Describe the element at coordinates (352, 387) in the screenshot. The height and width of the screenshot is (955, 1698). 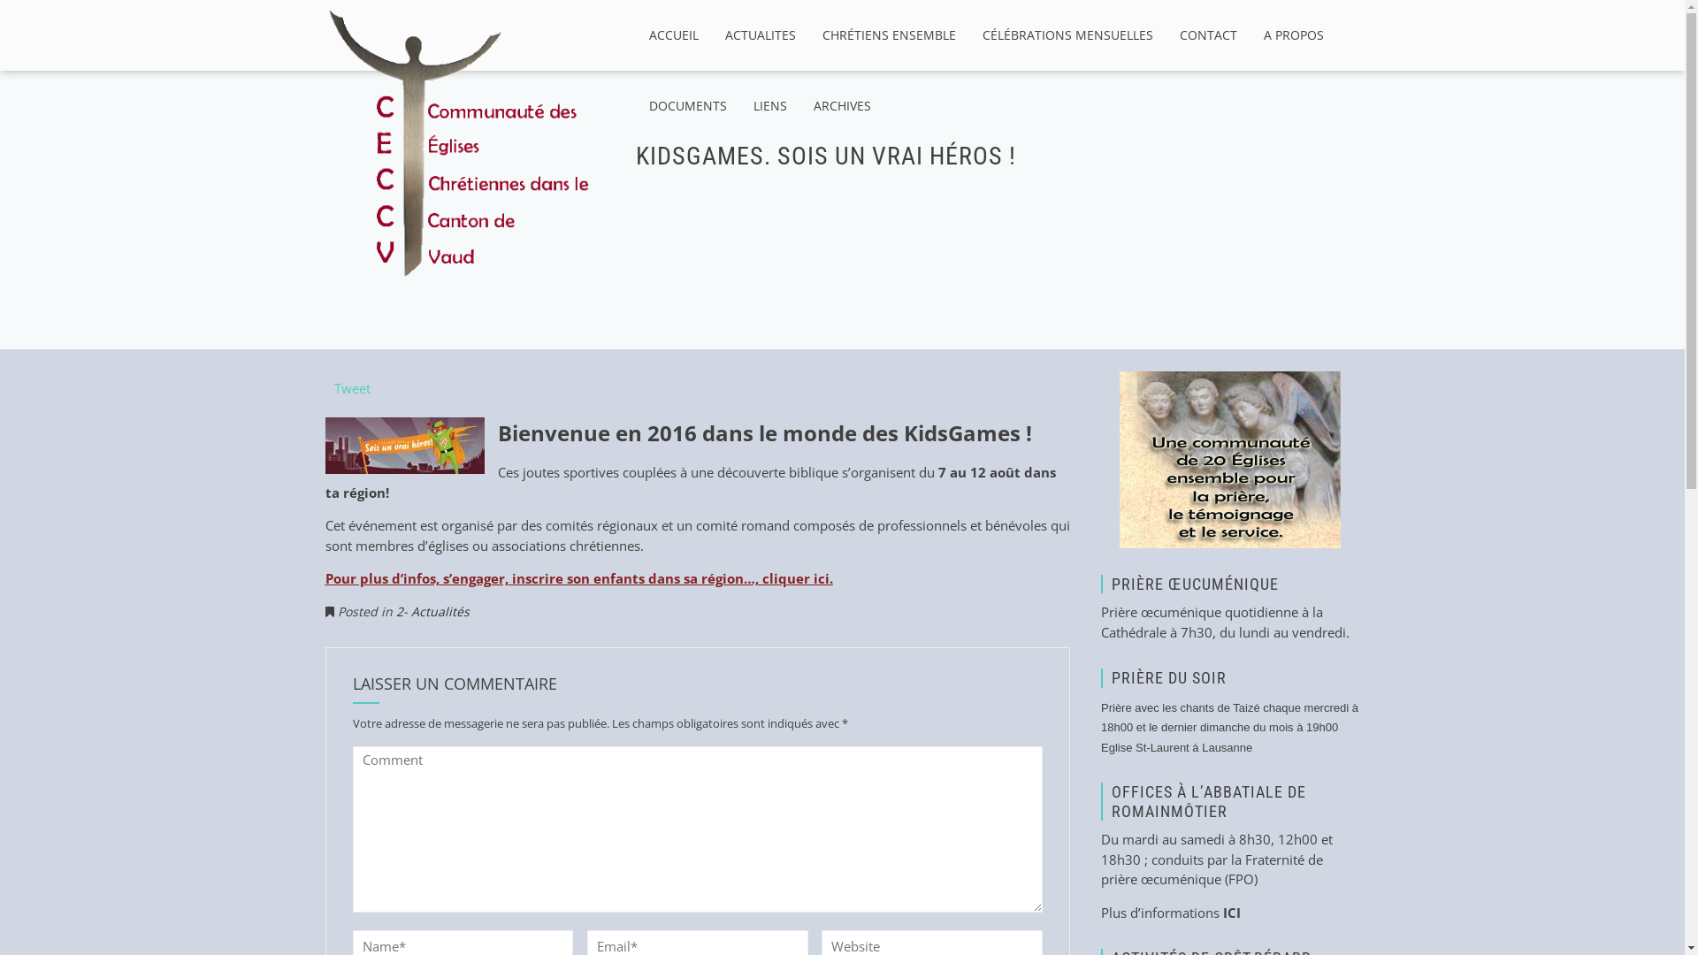
I see `Tweet` at that location.